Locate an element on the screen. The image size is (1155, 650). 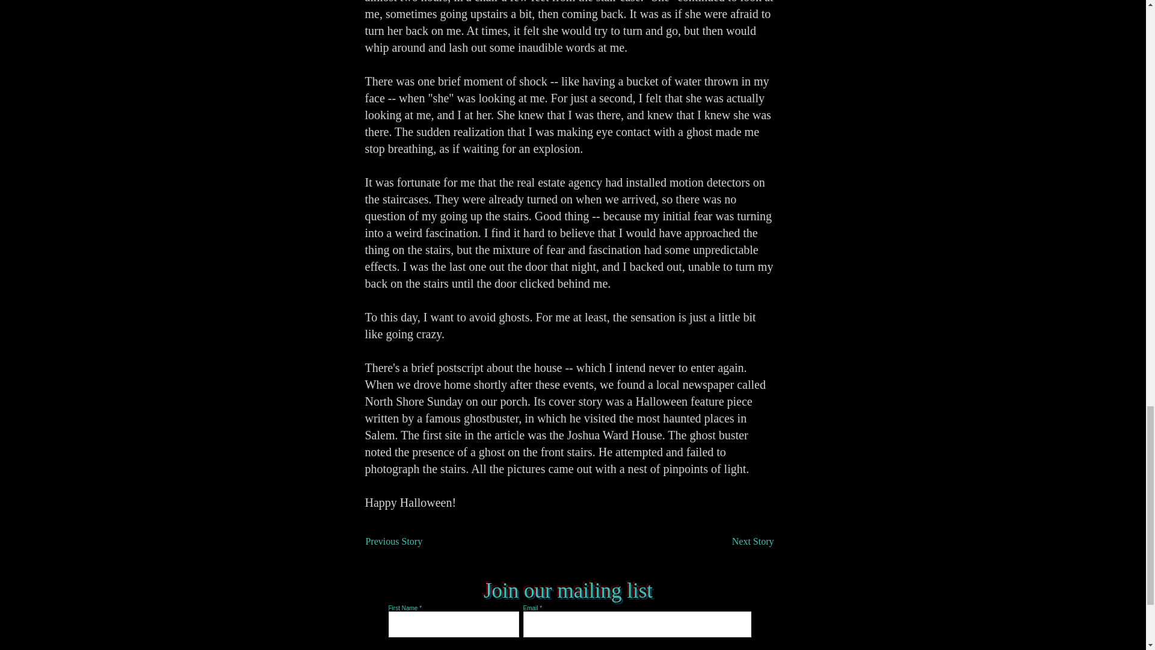
Previous Story is located at coordinates (405, 542).